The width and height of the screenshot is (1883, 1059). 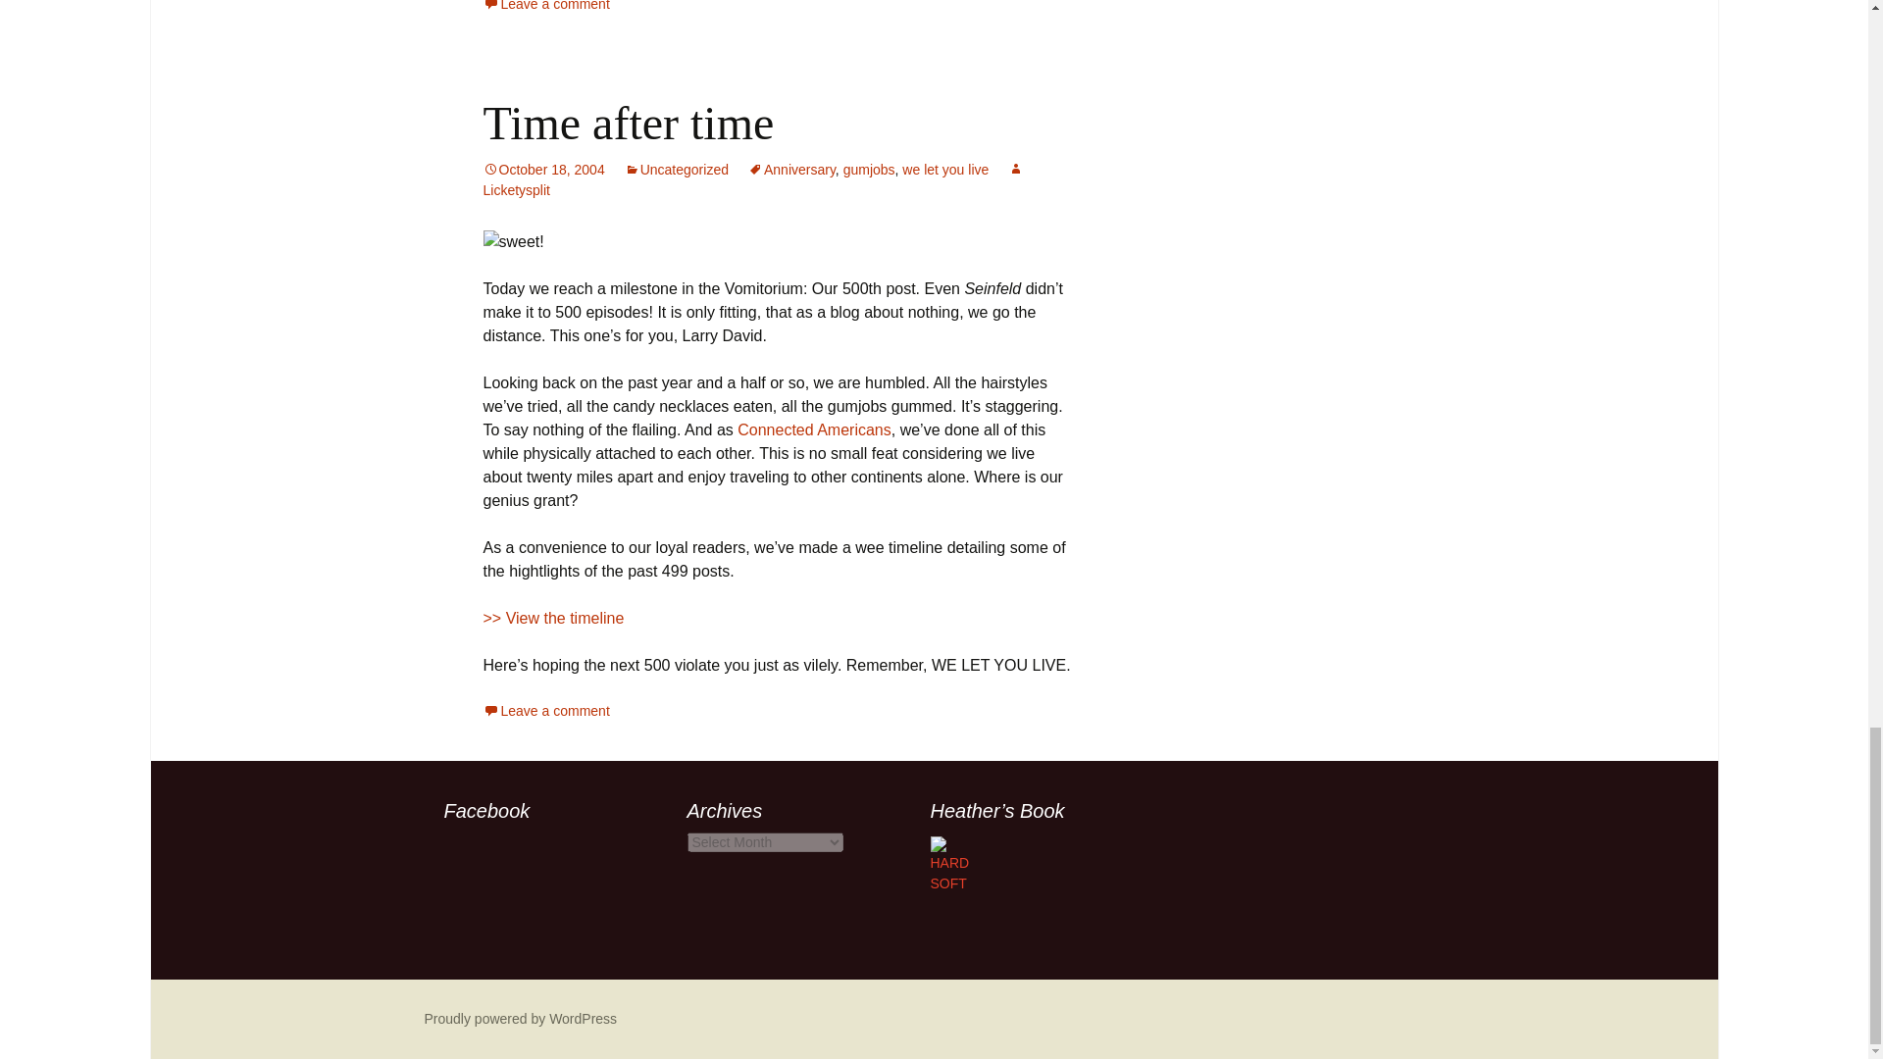 What do you see at coordinates (753, 179) in the screenshot?
I see `View all posts by Licketysplit` at bounding box center [753, 179].